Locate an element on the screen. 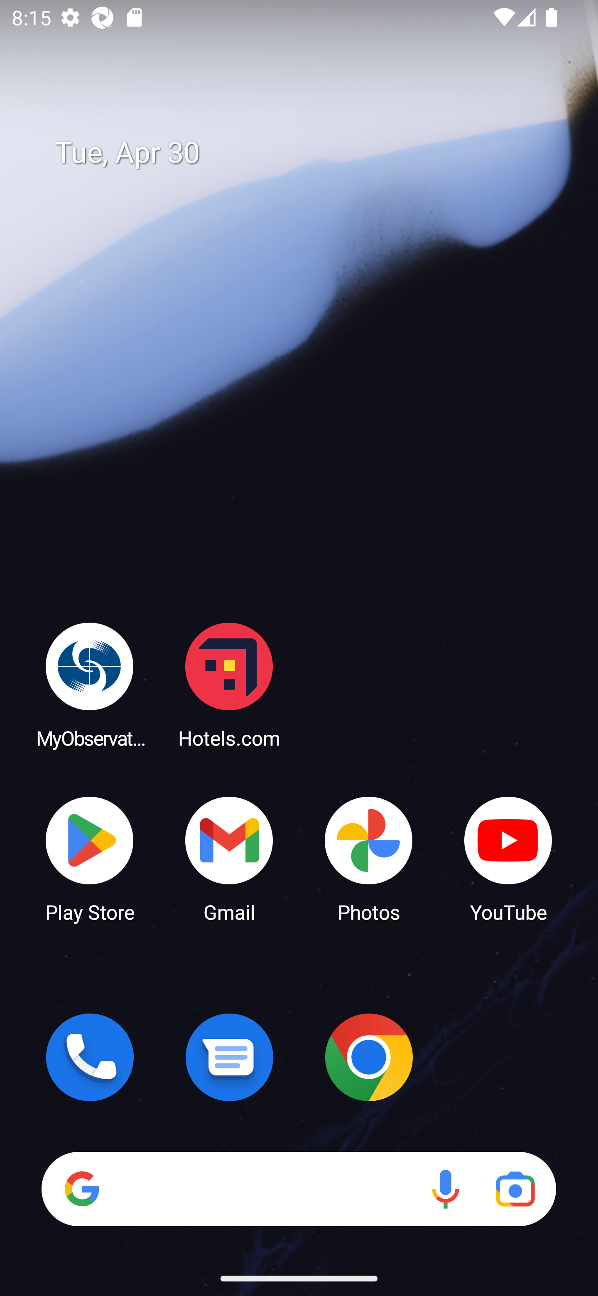  Hotels.com is located at coordinates (229, 685).